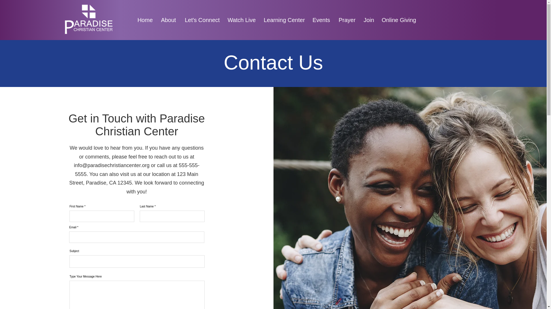 The width and height of the screenshot is (551, 309). Describe the element at coordinates (369, 20) in the screenshot. I see `Join` at that location.